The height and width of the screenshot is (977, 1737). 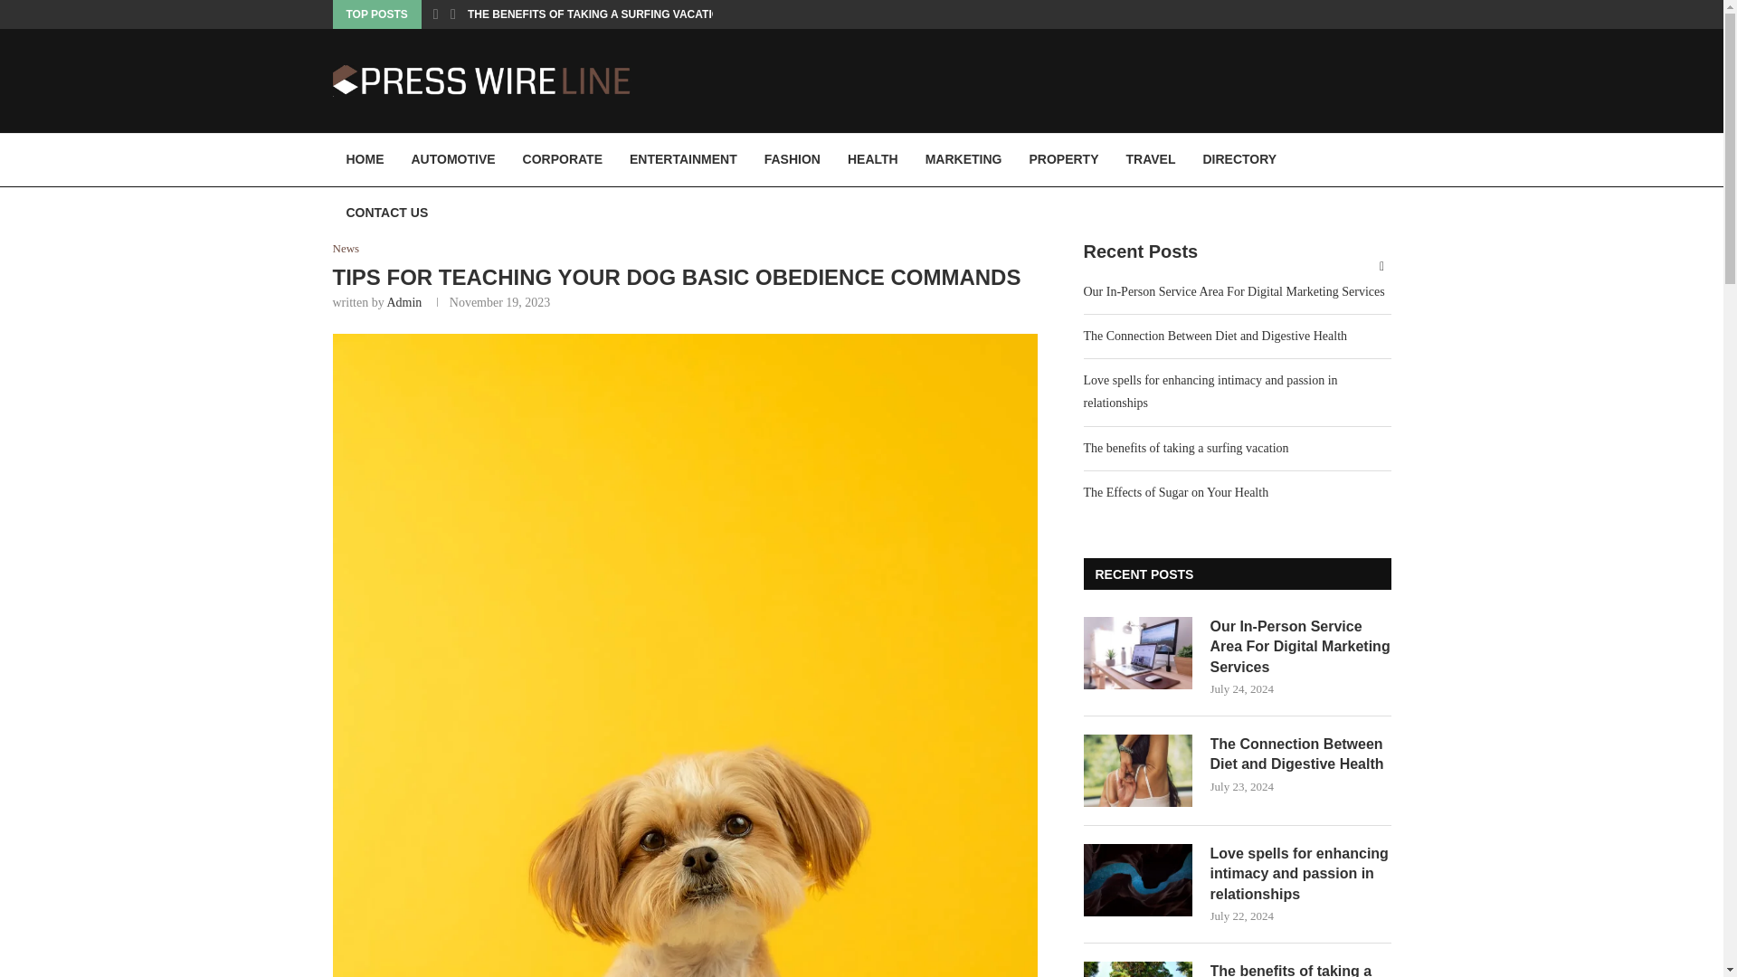 What do you see at coordinates (403, 302) in the screenshot?
I see `Admin` at bounding box center [403, 302].